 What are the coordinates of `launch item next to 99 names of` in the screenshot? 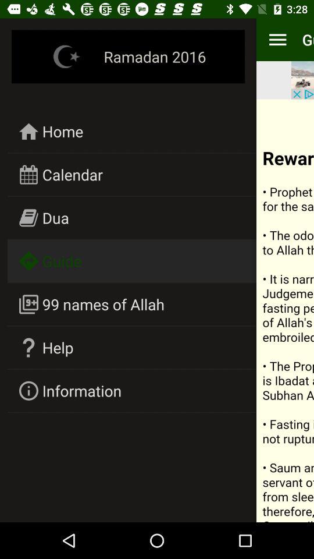 It's located at (285, 310).